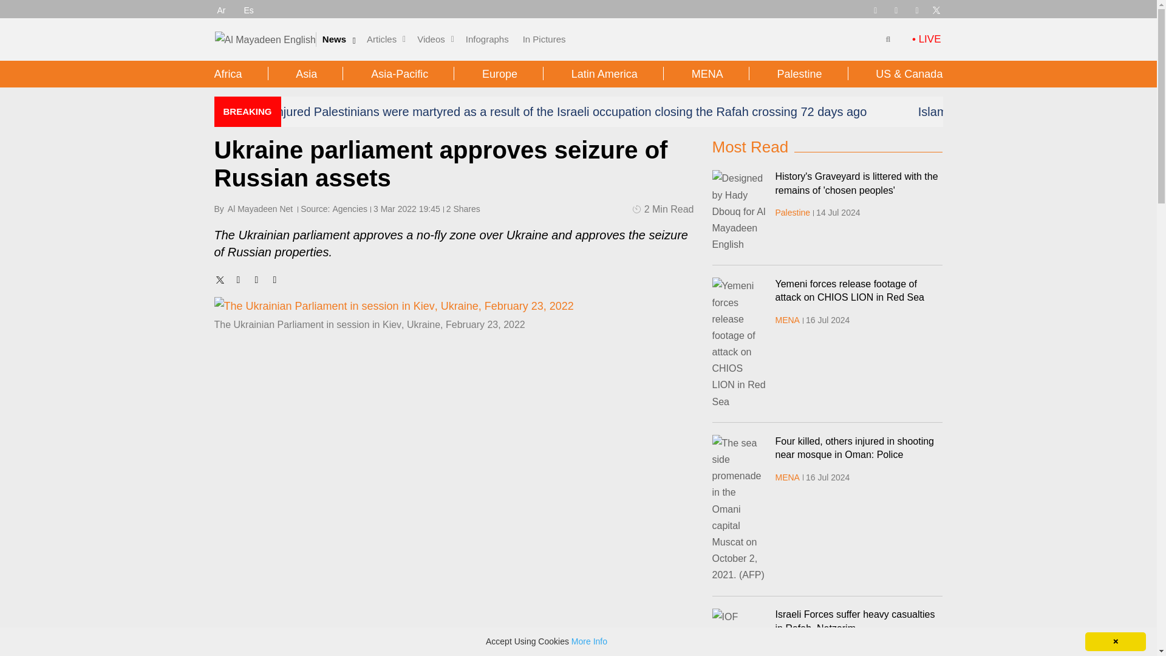  Describe the element at coordinates (793, 213) in the screenshot. I see `Palestine` at that location.